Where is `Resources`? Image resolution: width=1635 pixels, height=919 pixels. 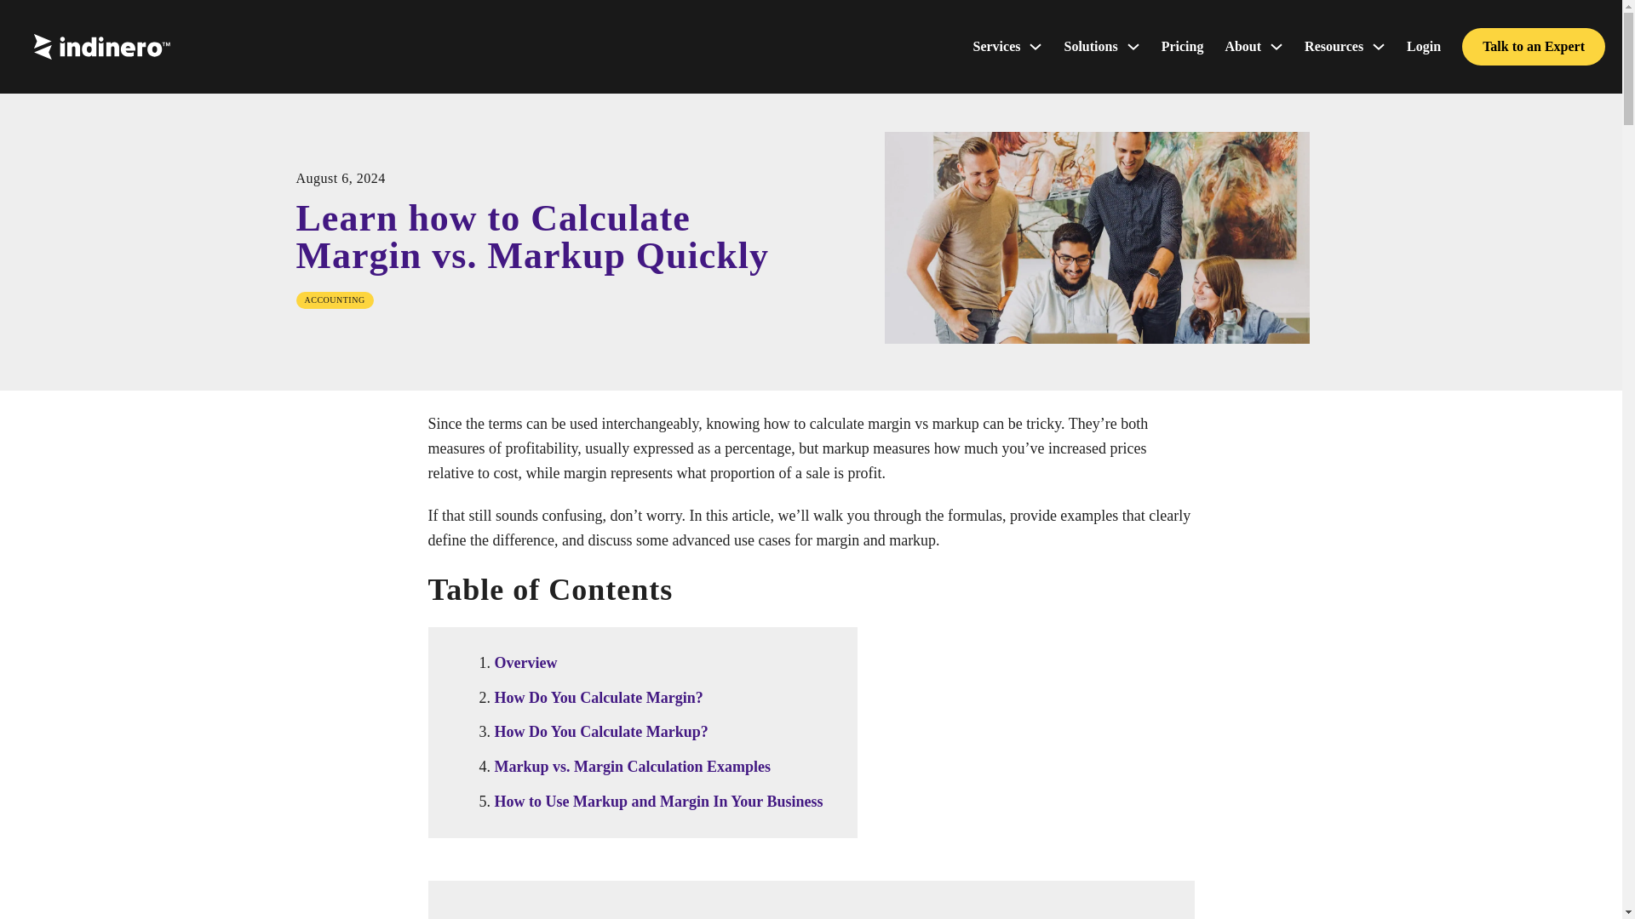 Resources is located at coordinates (1334, 44).